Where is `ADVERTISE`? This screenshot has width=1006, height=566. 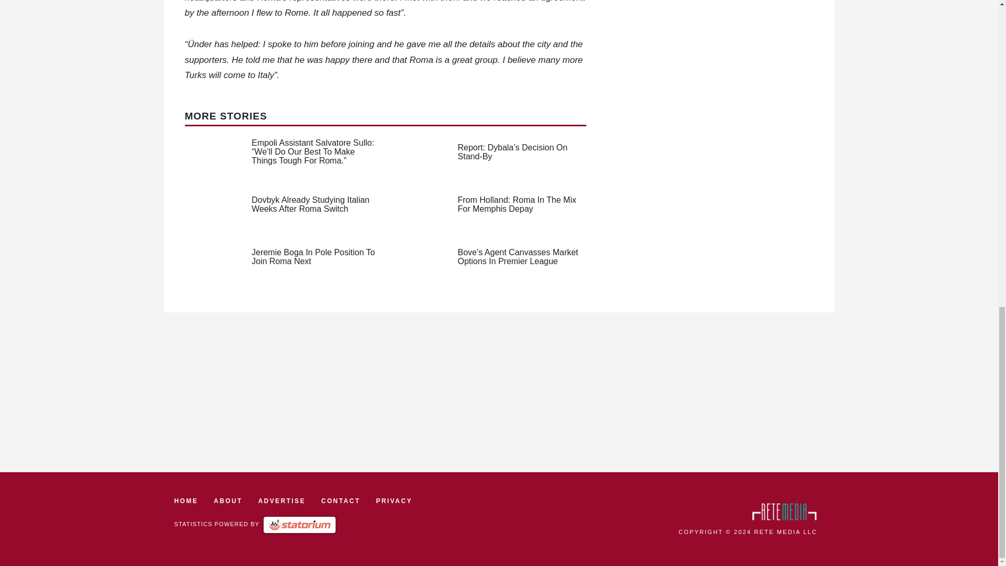
ADVERTISE is located at coordinates (282, 500).